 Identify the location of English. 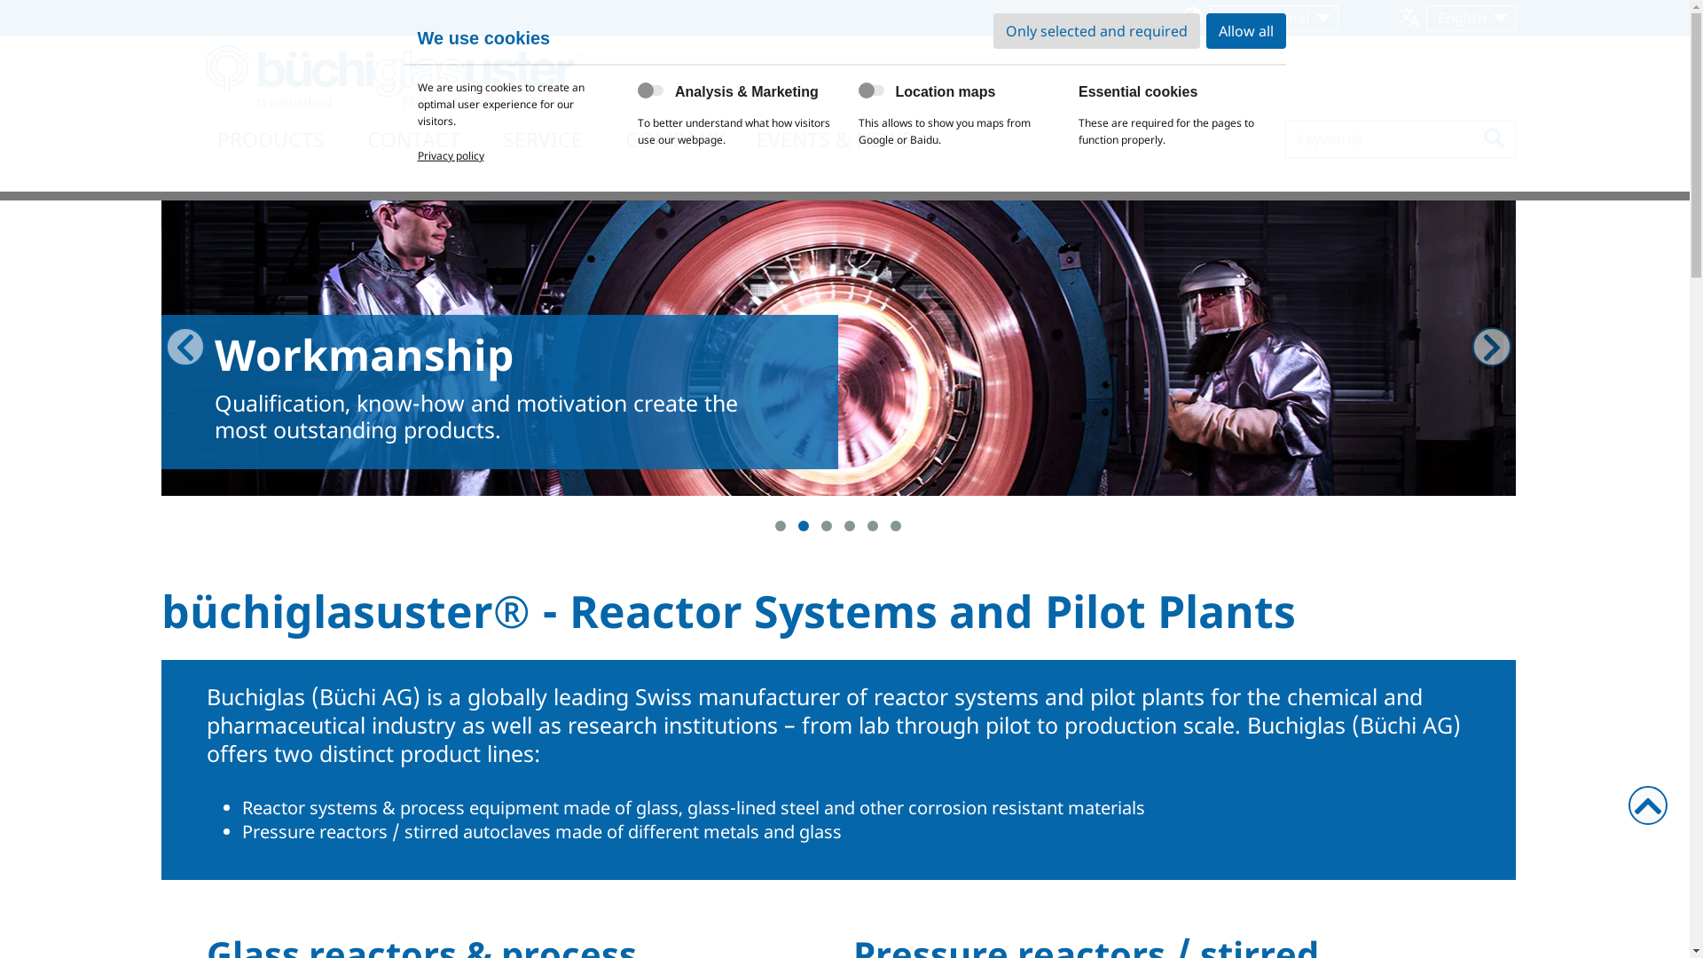
(1471, 18).